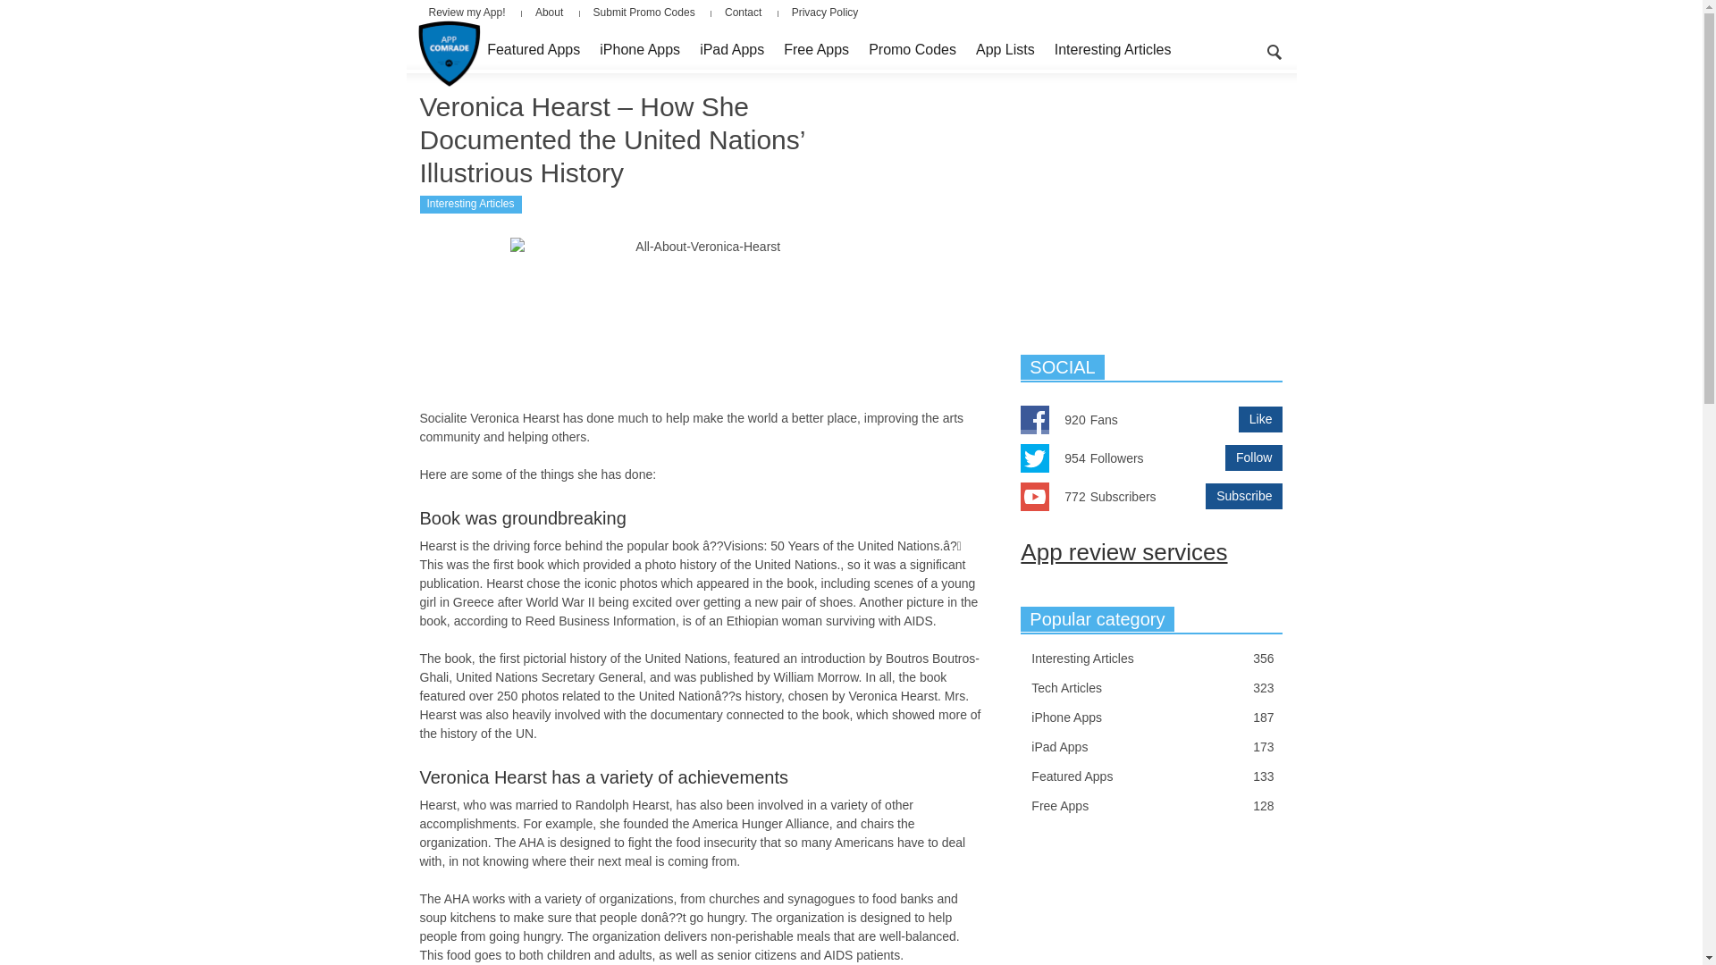 The image size is (1716, 965). I want to click on Promo Codes, so click(912, 50).